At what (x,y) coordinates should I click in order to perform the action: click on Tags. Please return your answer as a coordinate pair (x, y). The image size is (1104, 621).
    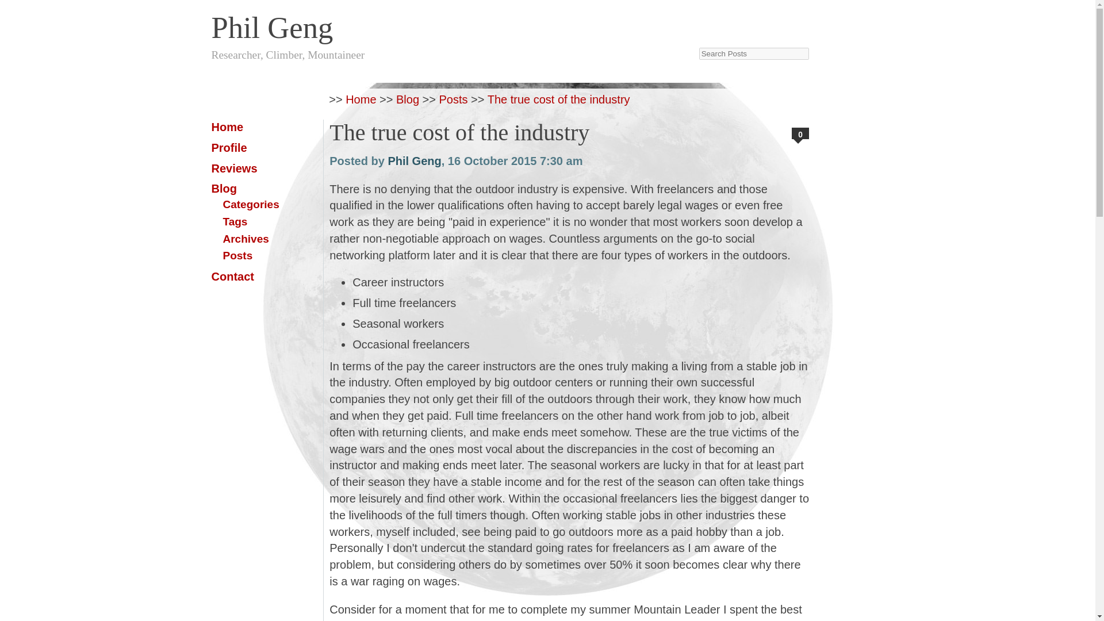
    Looking at the image, I should click on (235, 221).